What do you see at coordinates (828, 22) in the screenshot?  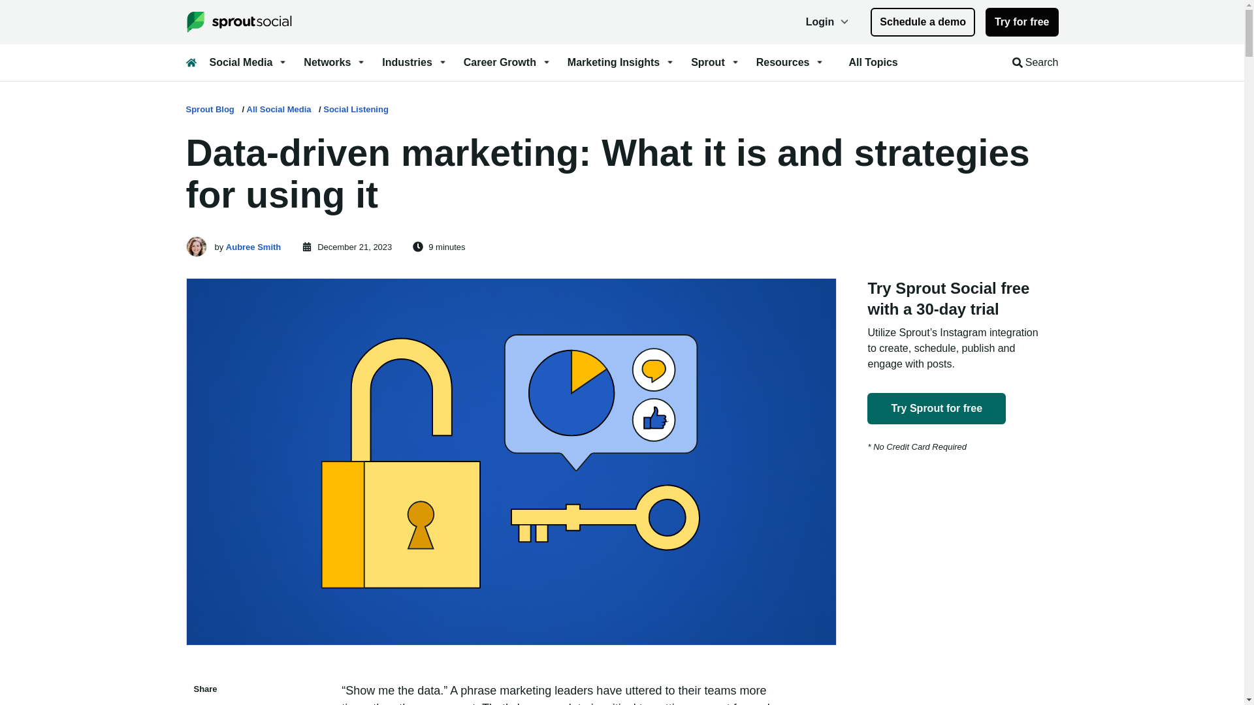 I see `Open Login Menu` at bounding box center [828, 22].